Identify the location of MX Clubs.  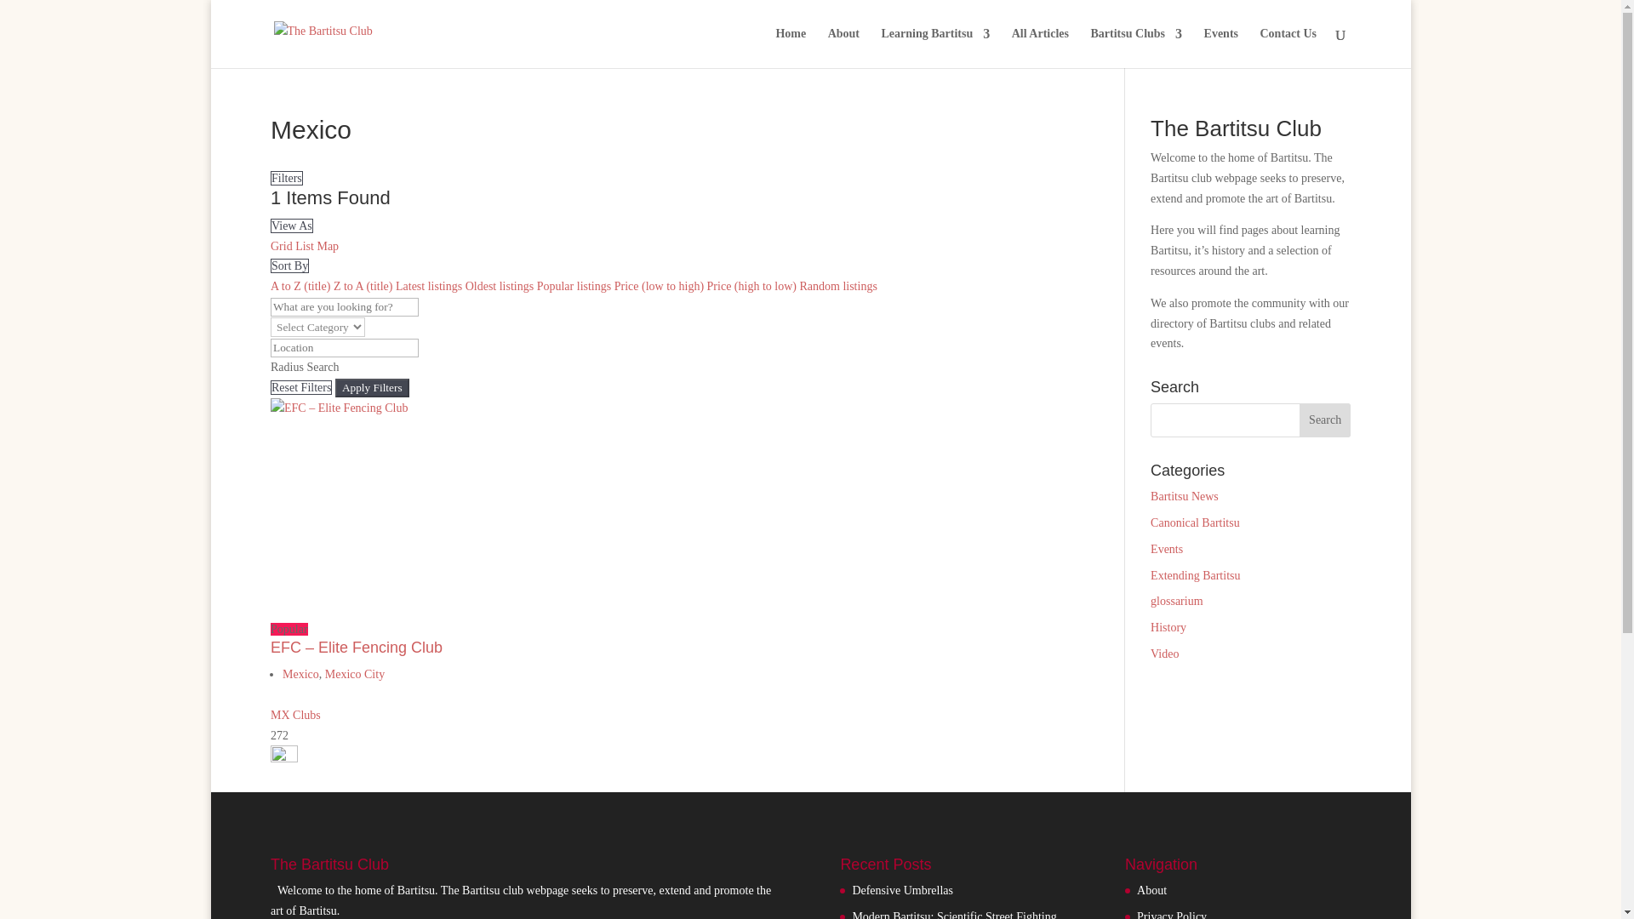
(295, 715).